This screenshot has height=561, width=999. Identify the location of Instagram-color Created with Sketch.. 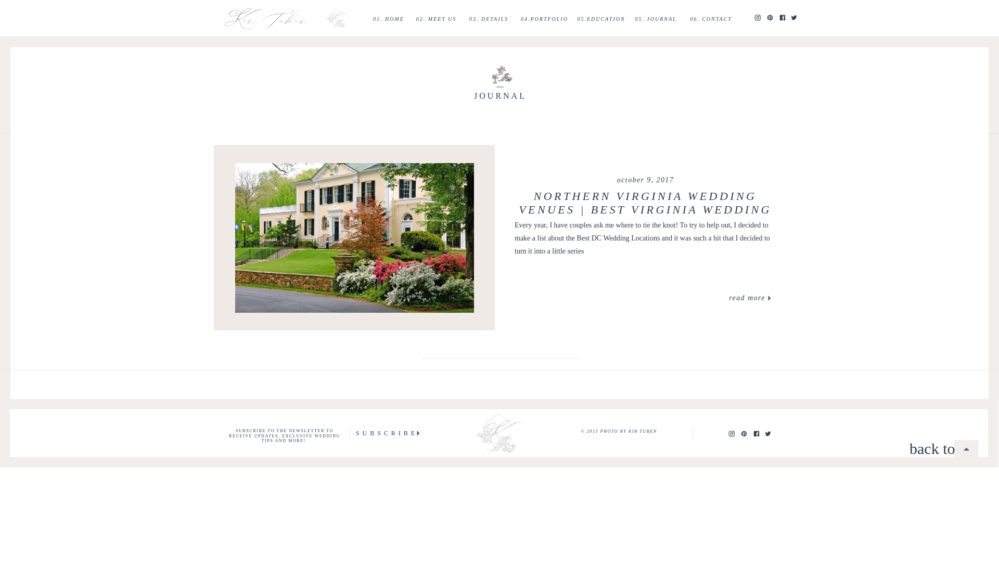
(731, 434).